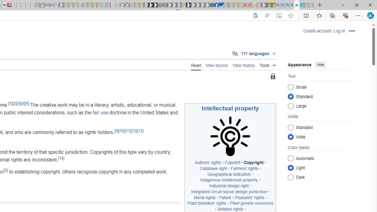 The image size is (377, 212). Describe the element at coordinates (230, 209) in the screenshot. I see `Related rights` at that location.